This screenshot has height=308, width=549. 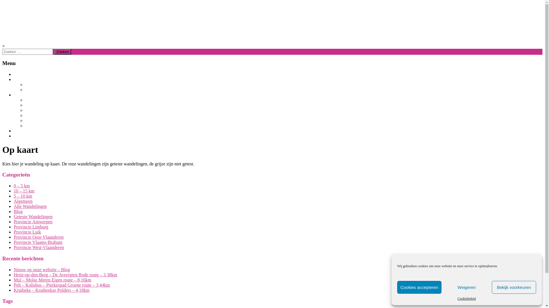 What do you see at coordinates (50, 105) in the screenshot?
I see `PROVINCIE ANTWERPEN` at bounding box center [50, 105].